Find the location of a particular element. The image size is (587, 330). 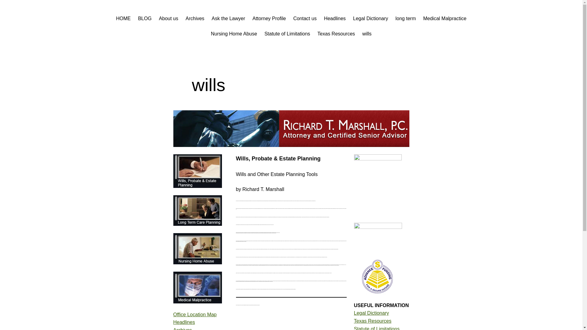

long term is located at coordinates (406, 18).